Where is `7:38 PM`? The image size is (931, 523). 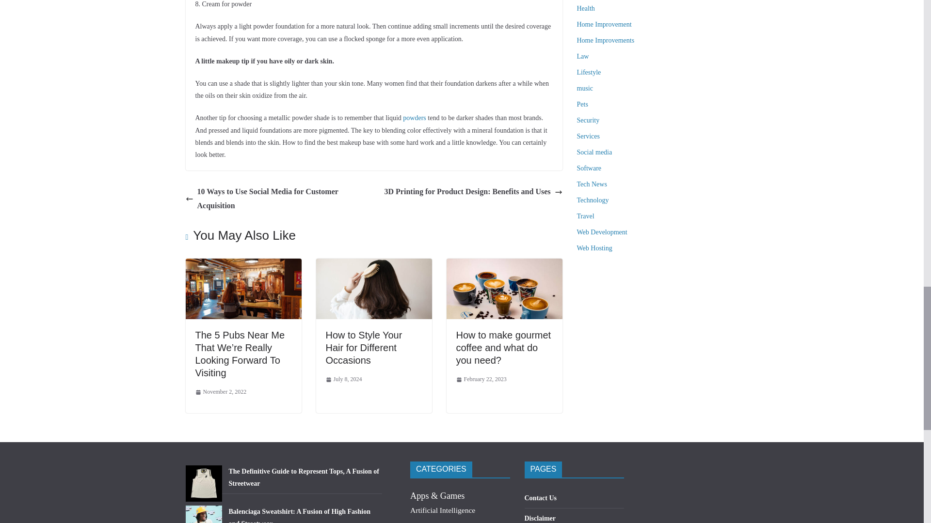
7:38 PM is located at coordinates (220, 392).